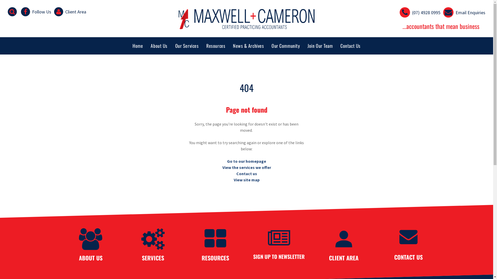 Image resolution: width=497 pixels, height=279 pixels. Describe the element at coordinates (91, 258) in the screenshot. I see `ABOUT US` at that location.